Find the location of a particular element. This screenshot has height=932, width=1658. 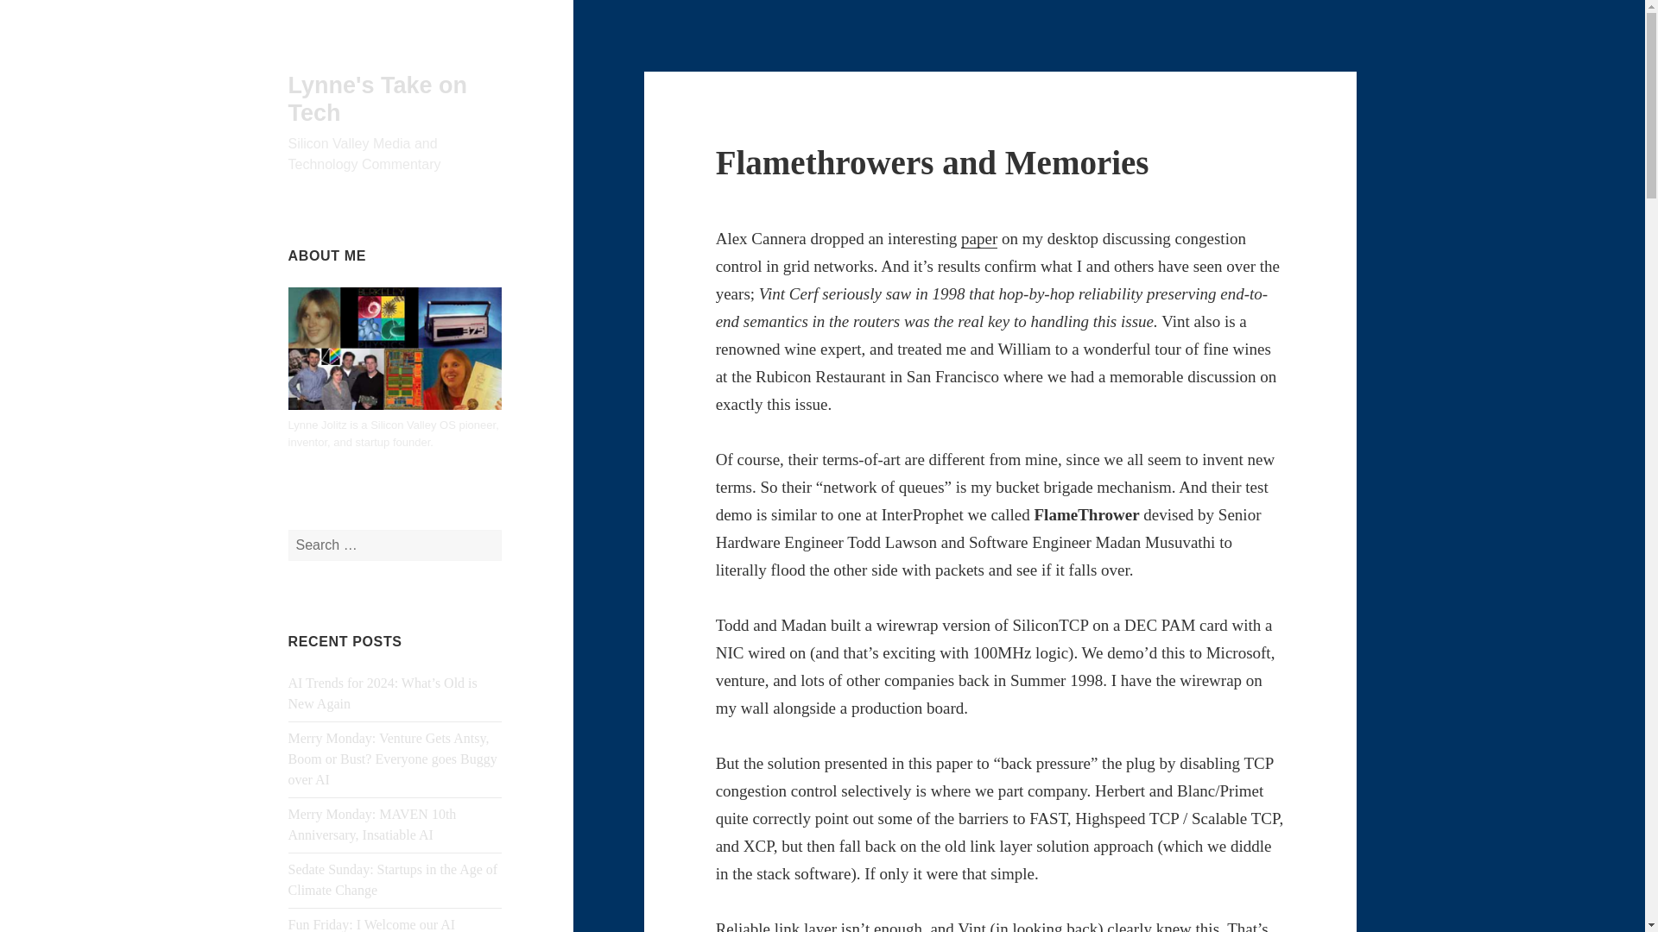

Merry Monday: MAVEN 10th Anniversary, Insatiable AI is located at coordinates (373, 825).